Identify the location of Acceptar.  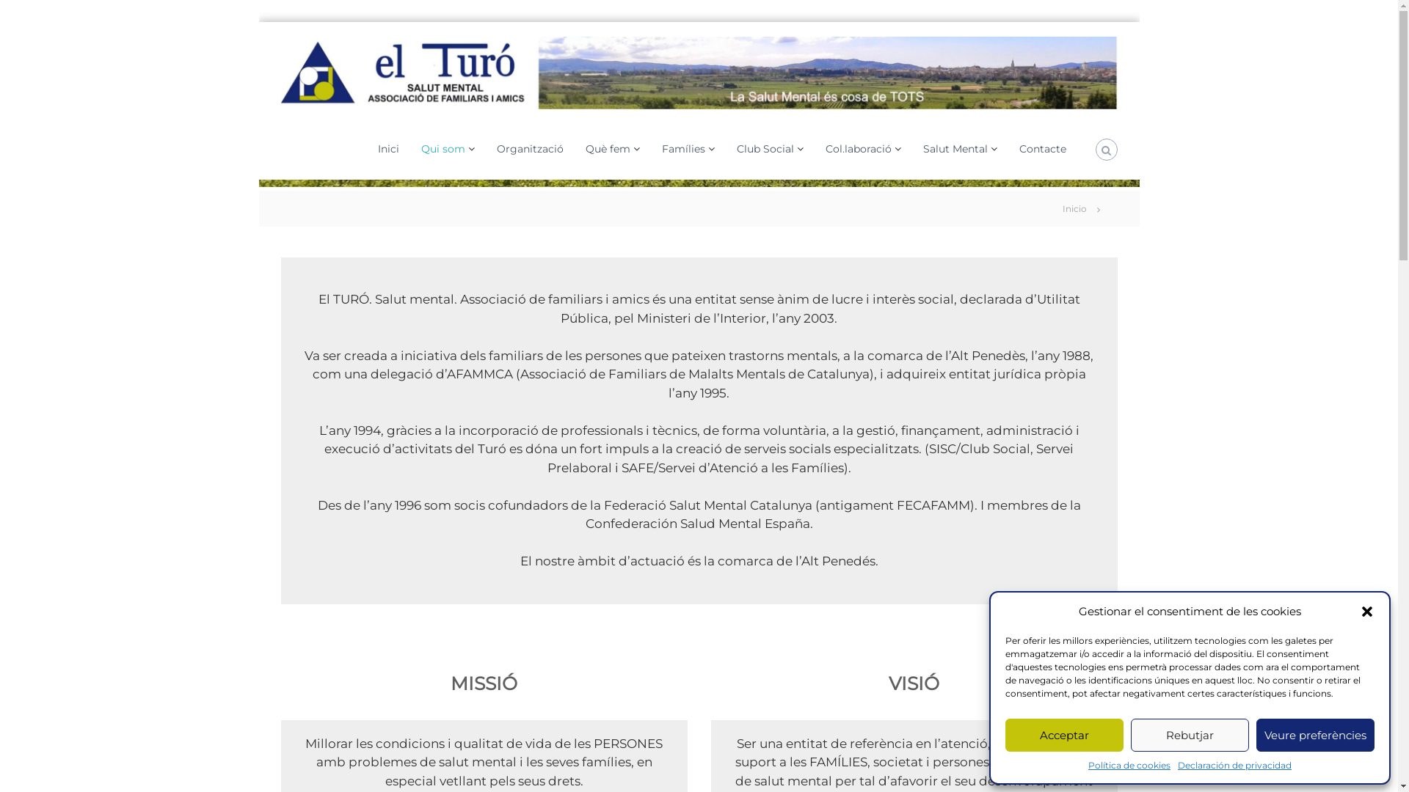
(1064, 735).